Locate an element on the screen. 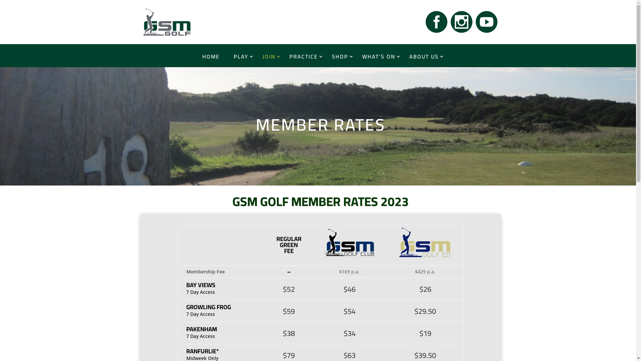 The height and width of the screenshot is (361, 641). HOME is located at coordinates (211, 56).